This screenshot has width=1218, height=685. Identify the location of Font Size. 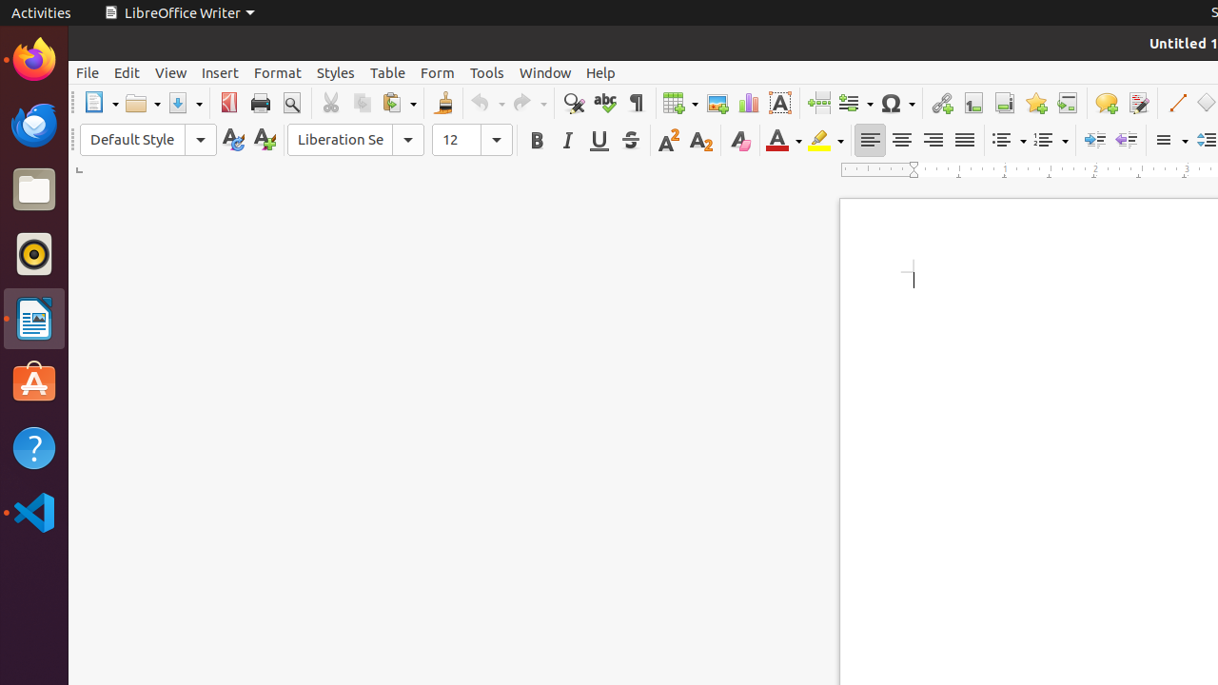
(472, 140).